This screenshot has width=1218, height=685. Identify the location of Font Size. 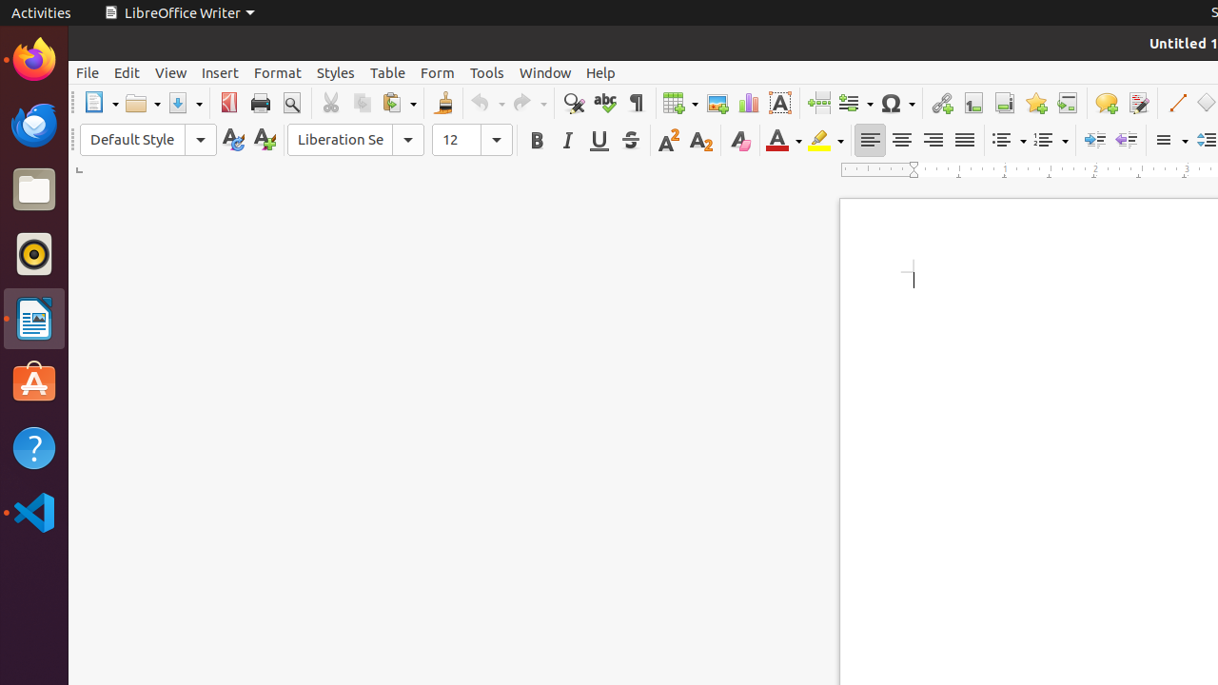
(472, 140).